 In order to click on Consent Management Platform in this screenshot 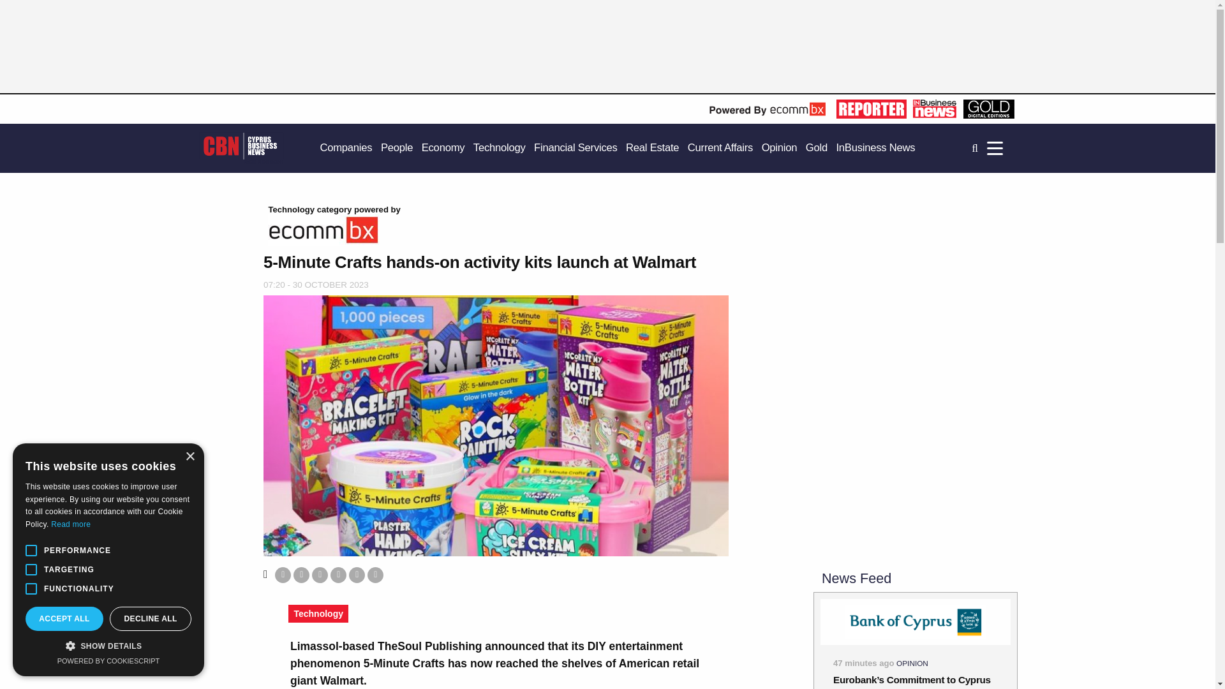, I will do `click(108, 661)`.